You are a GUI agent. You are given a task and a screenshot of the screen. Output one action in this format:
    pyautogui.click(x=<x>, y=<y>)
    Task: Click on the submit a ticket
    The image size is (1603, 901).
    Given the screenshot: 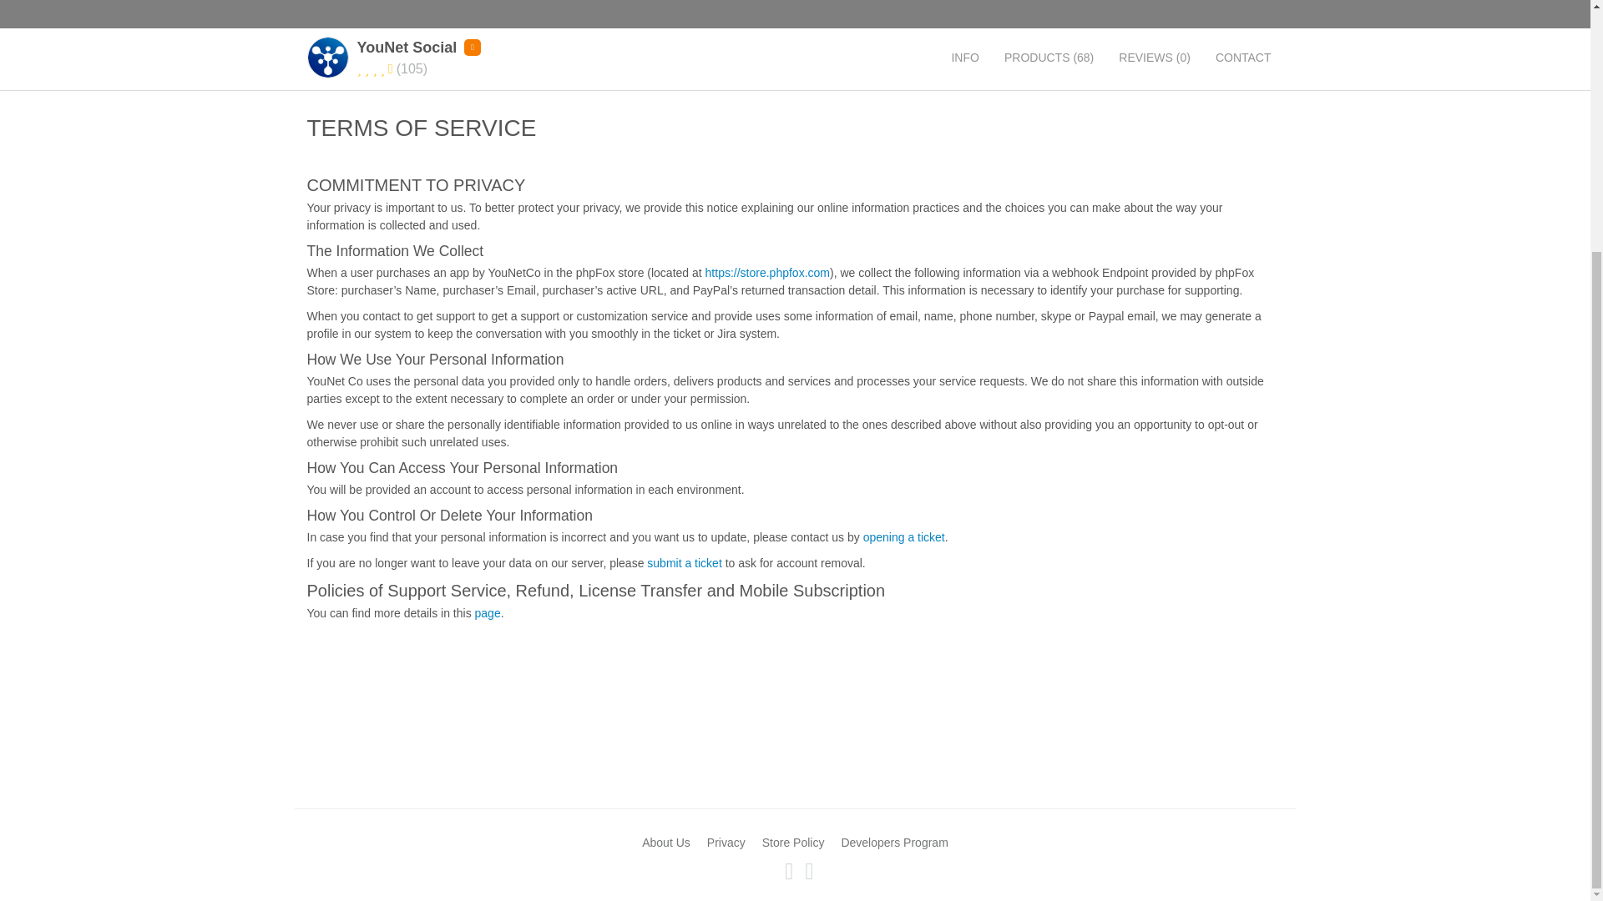 What is the action you would take?
    pyautogui.click(x=685, y=562)
    